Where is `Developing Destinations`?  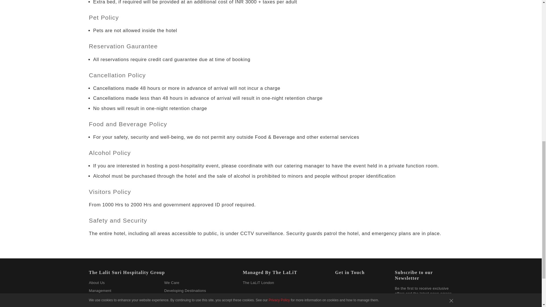 Developing Destinations is located at coordinates (185, 291).